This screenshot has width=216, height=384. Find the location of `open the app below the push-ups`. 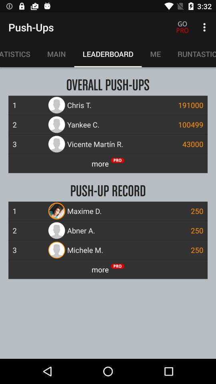

open the app below the push-ups is located at coordinates (56, 54).